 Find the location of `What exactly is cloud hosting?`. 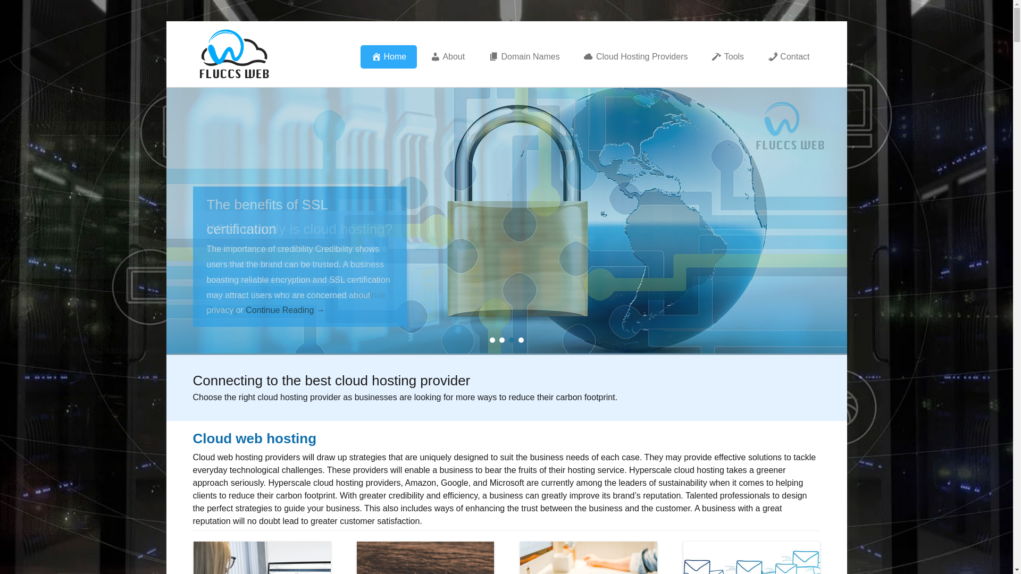

What exactly is cloud hosting? is located at coordinates (299, 230).